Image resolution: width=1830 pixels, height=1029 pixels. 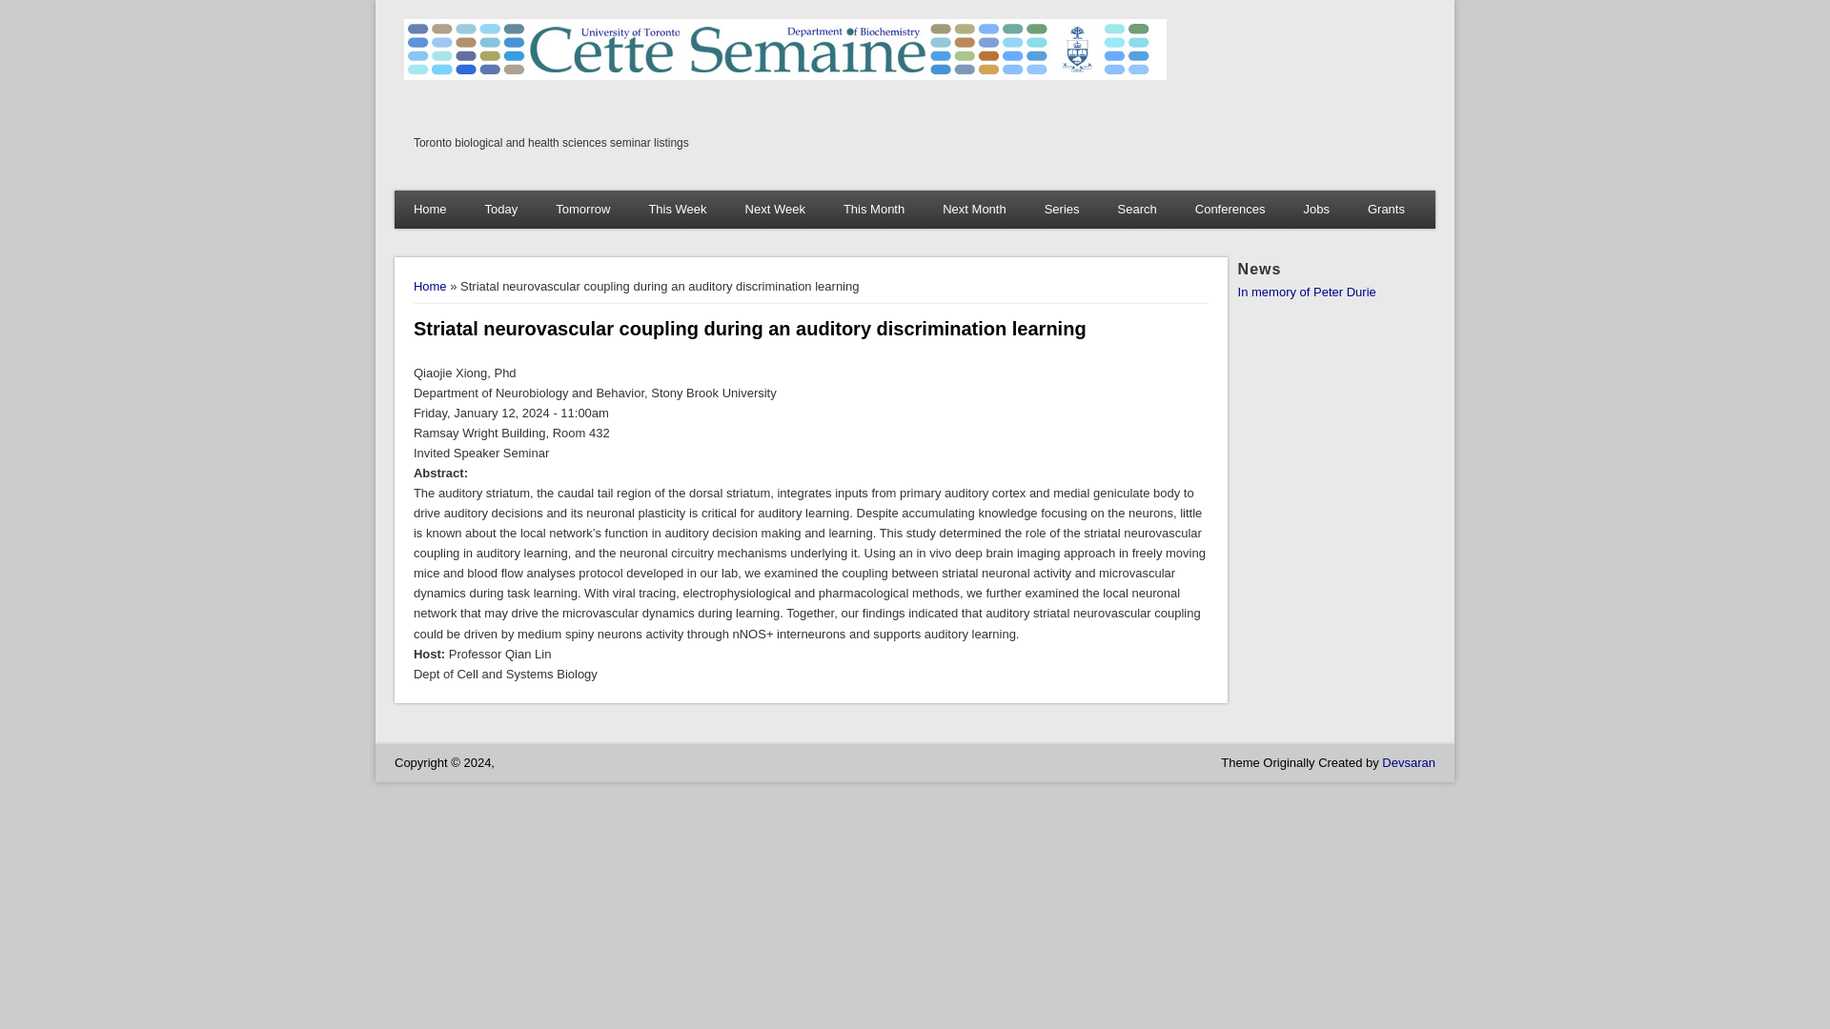 What do you see at coordinates (785, 76) in the screenshot?
I see `Home` at bounding box center [785, 76].